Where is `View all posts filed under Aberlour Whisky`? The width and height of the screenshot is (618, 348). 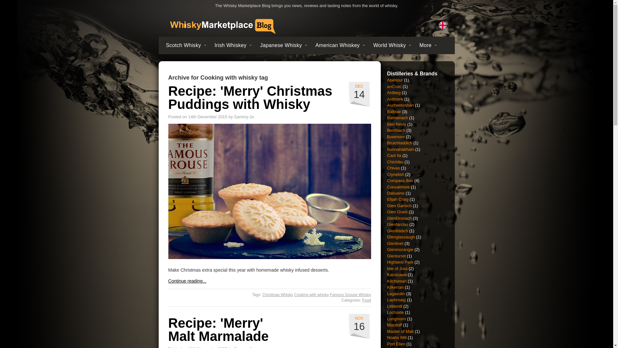
View all posts filed under Aberlour Whisky is located at coordinates (395, 80).